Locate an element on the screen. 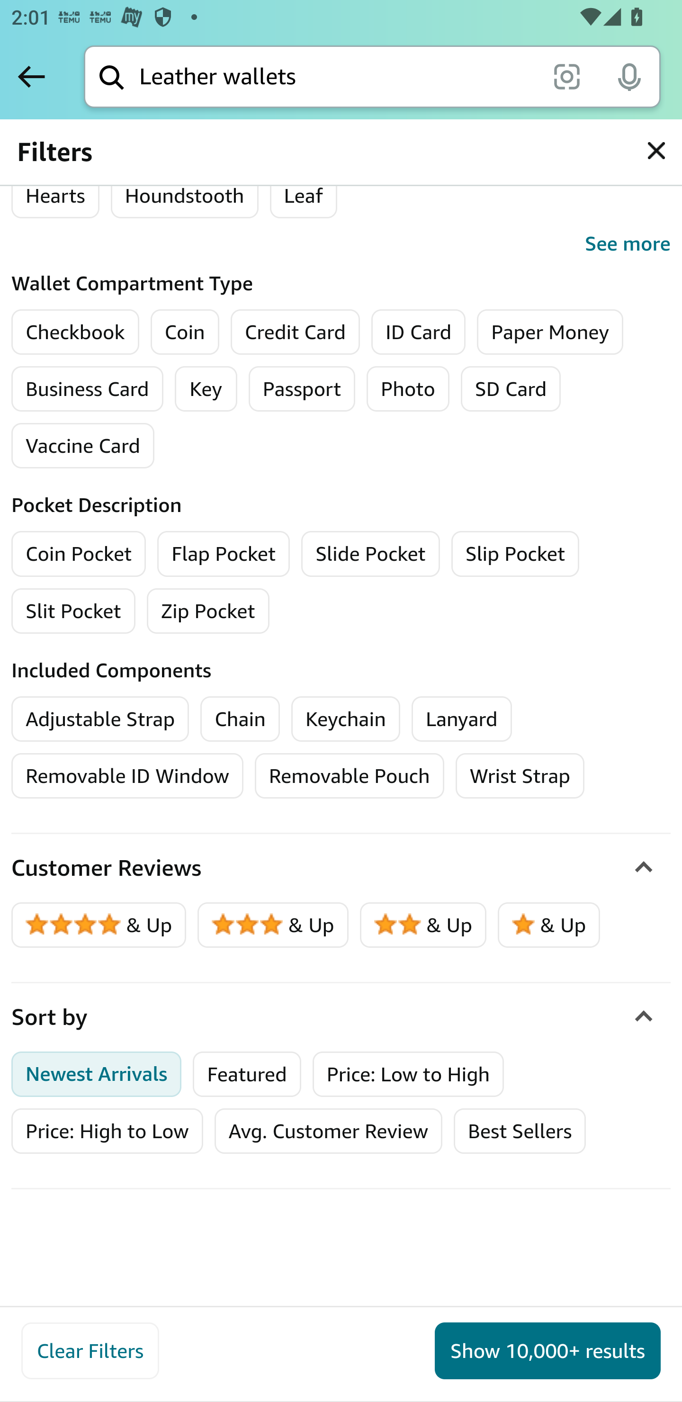 The width and height of the screenshot is (682, 1402). Removable ID Window is located at coordinates (128, 776).